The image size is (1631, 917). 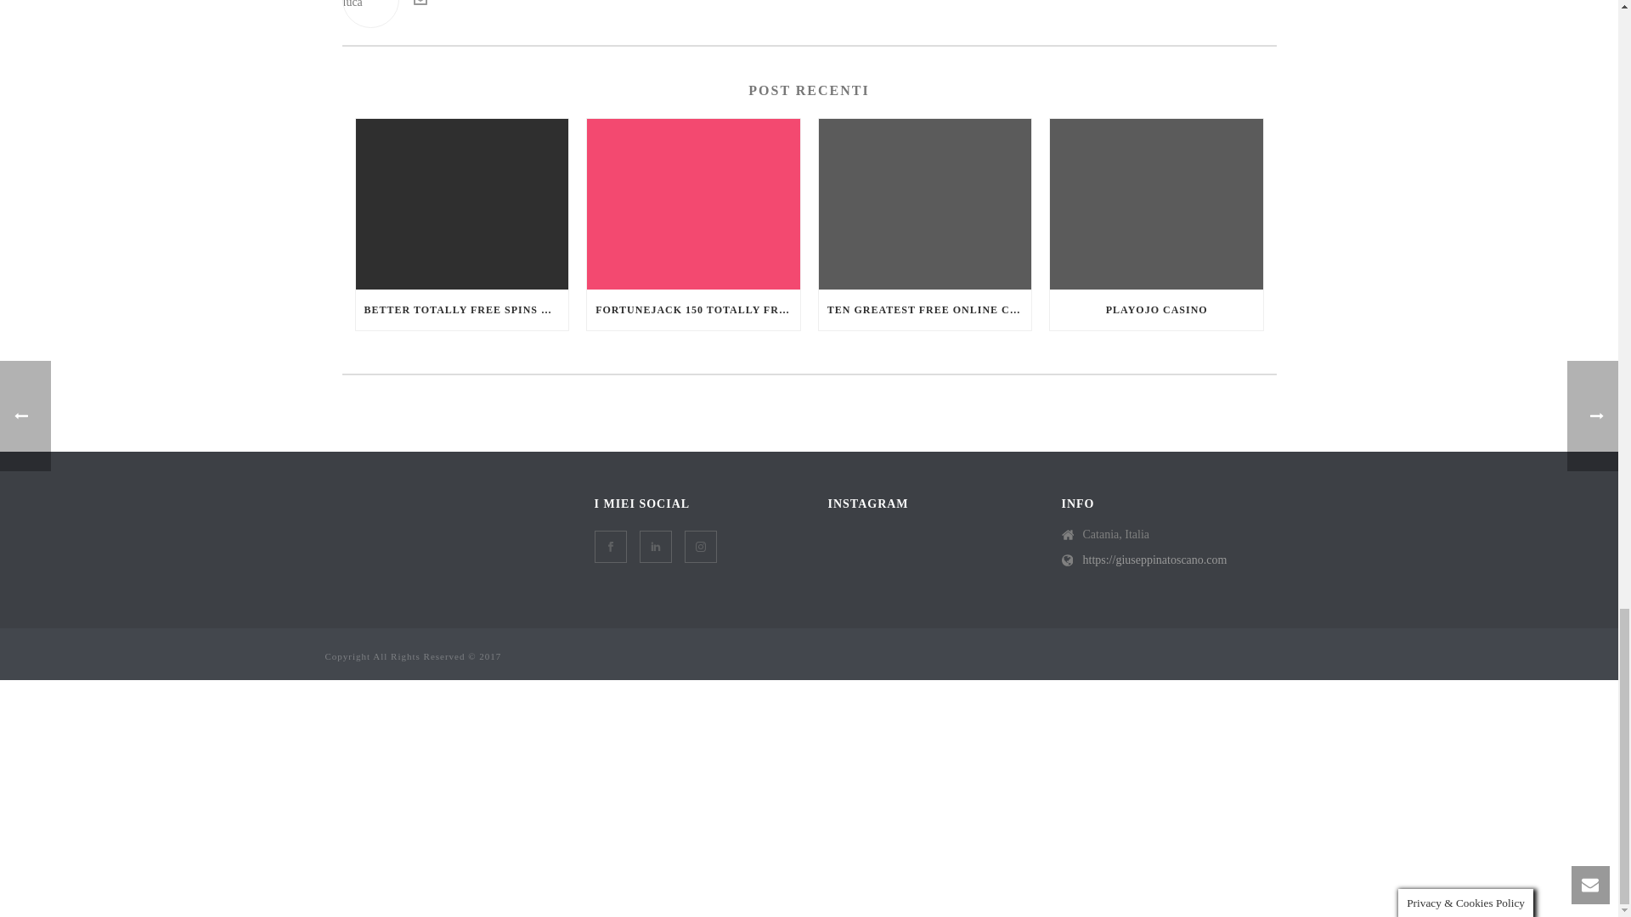 What do you see at coordinates (693, 309) in the screenshot?
I see `FORTUNEJACK 150 TOTALLY FREE REVOLVES` at bounding box center [693, 309].